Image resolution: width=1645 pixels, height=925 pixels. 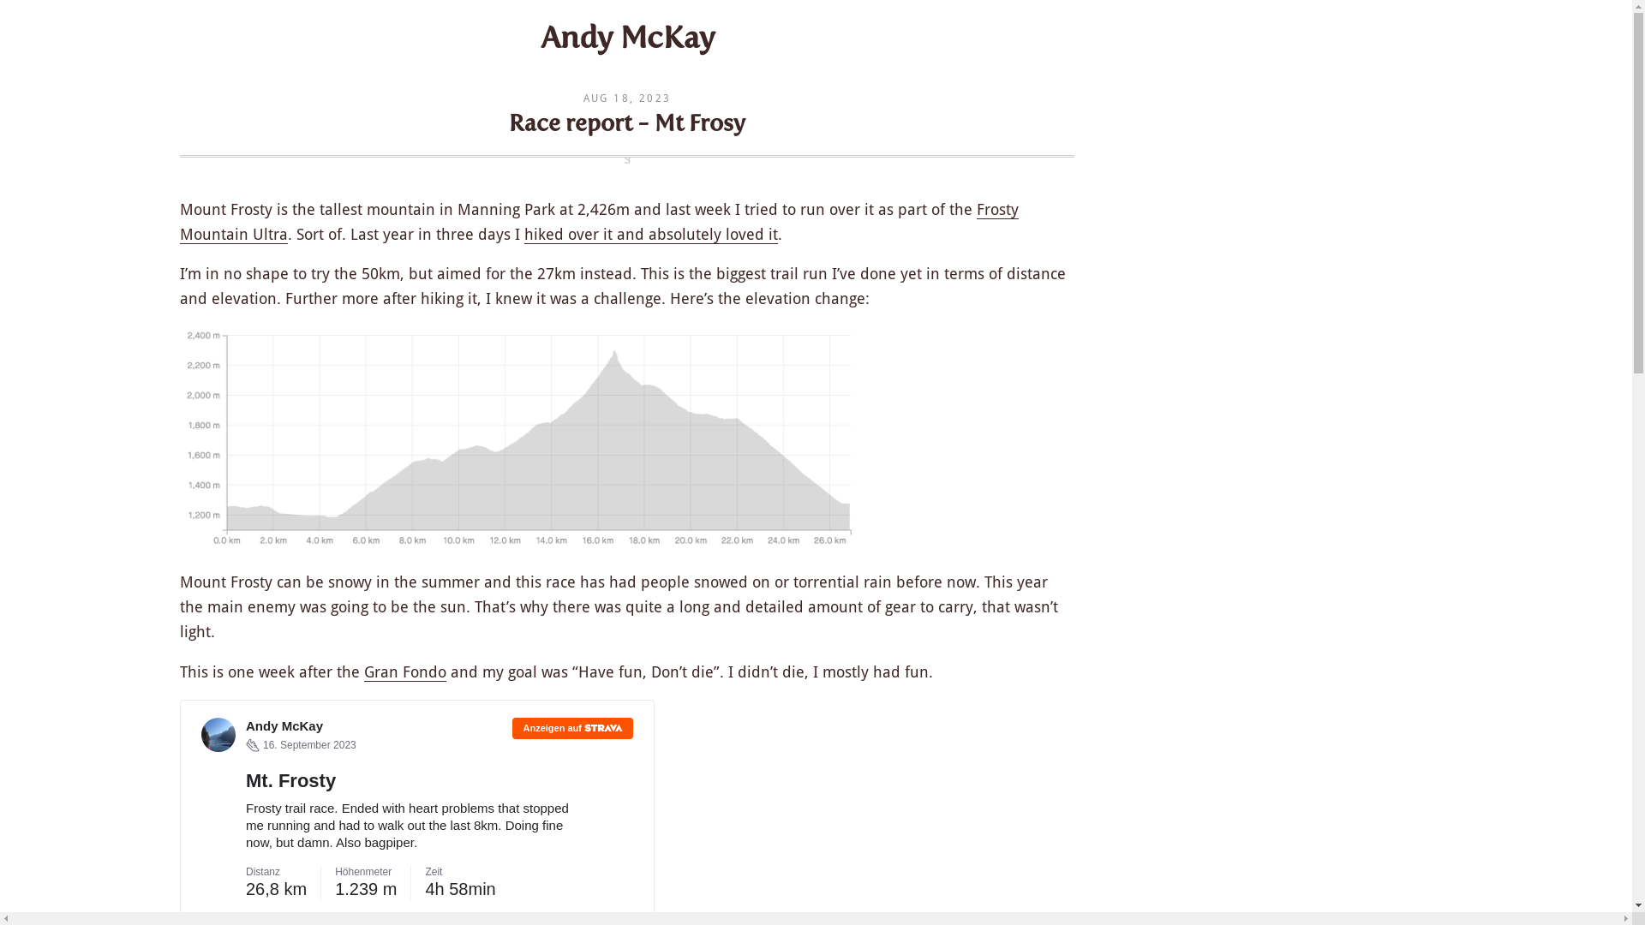 What do you see at coordinates (405, 672) in the screenshot?
I see `Gran Fondo` at bounding box center [405, 672].